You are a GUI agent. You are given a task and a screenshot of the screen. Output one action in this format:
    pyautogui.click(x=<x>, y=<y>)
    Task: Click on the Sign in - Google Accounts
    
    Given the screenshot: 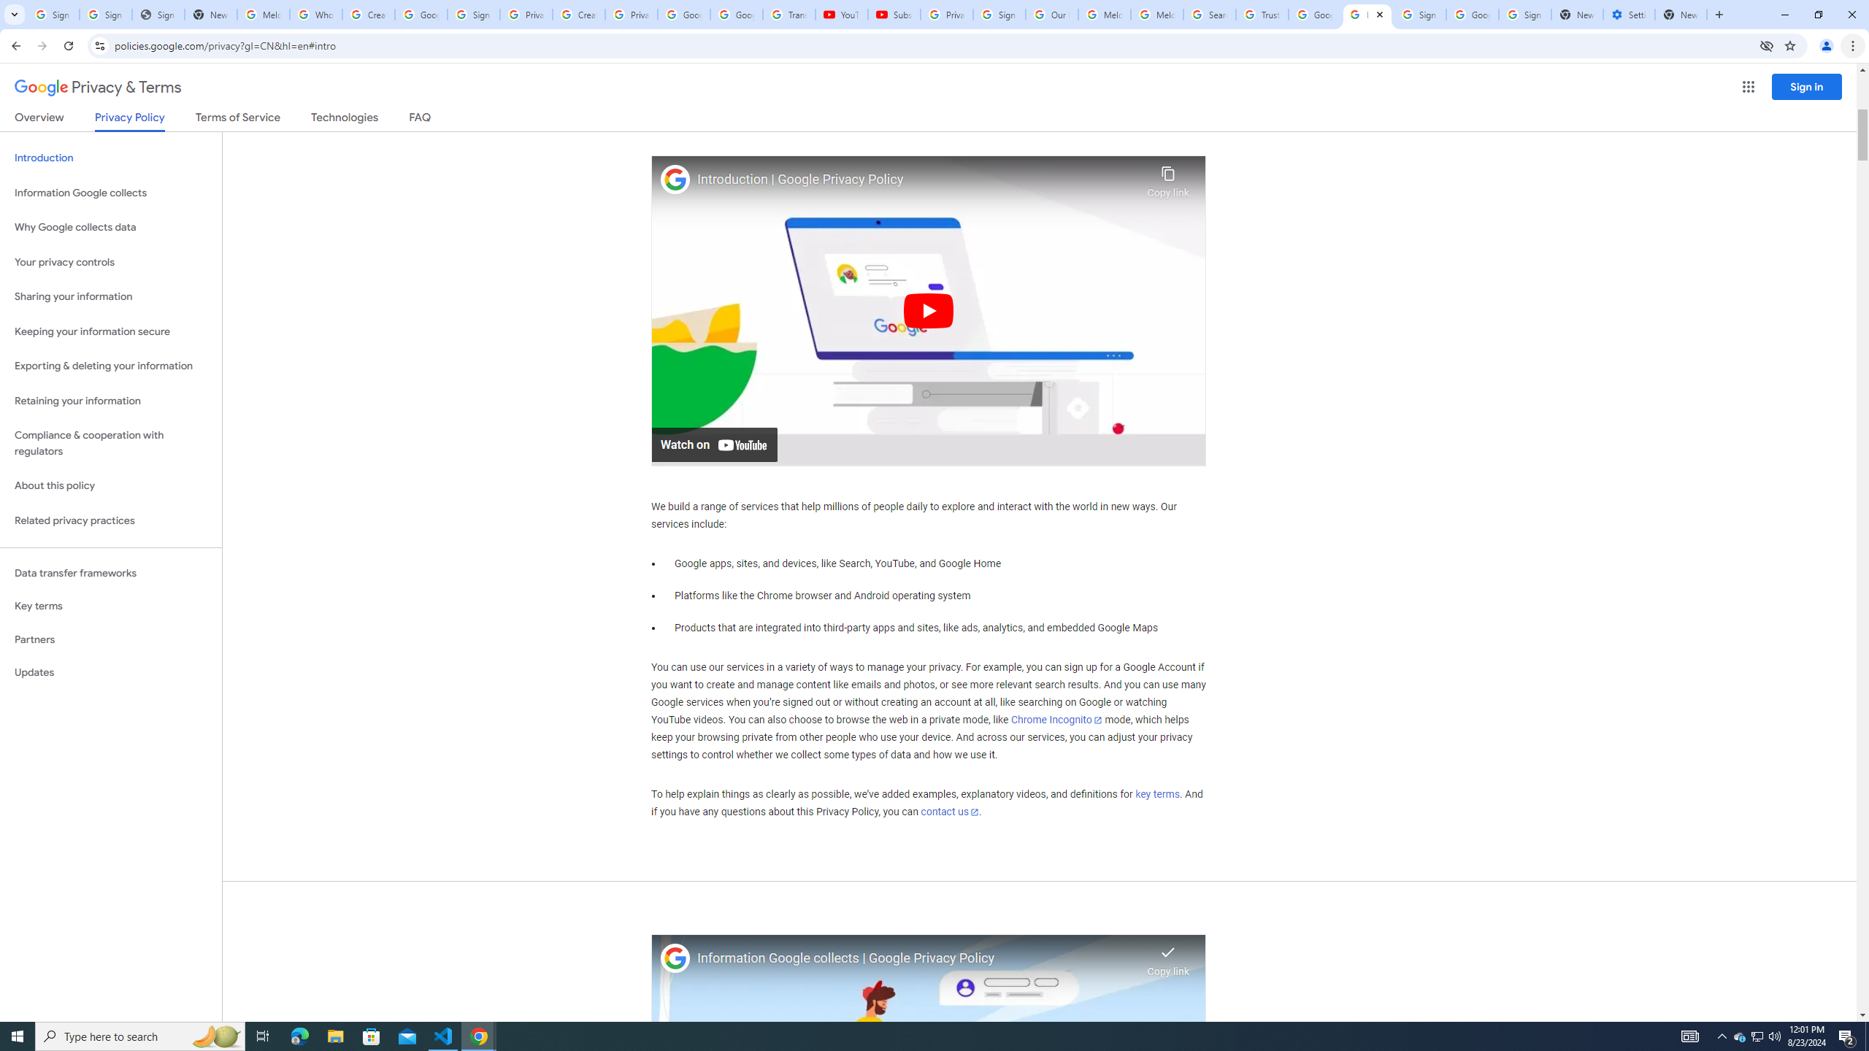 What is the action you would take?
    pyautogui.click(x=1524, y=15)
    